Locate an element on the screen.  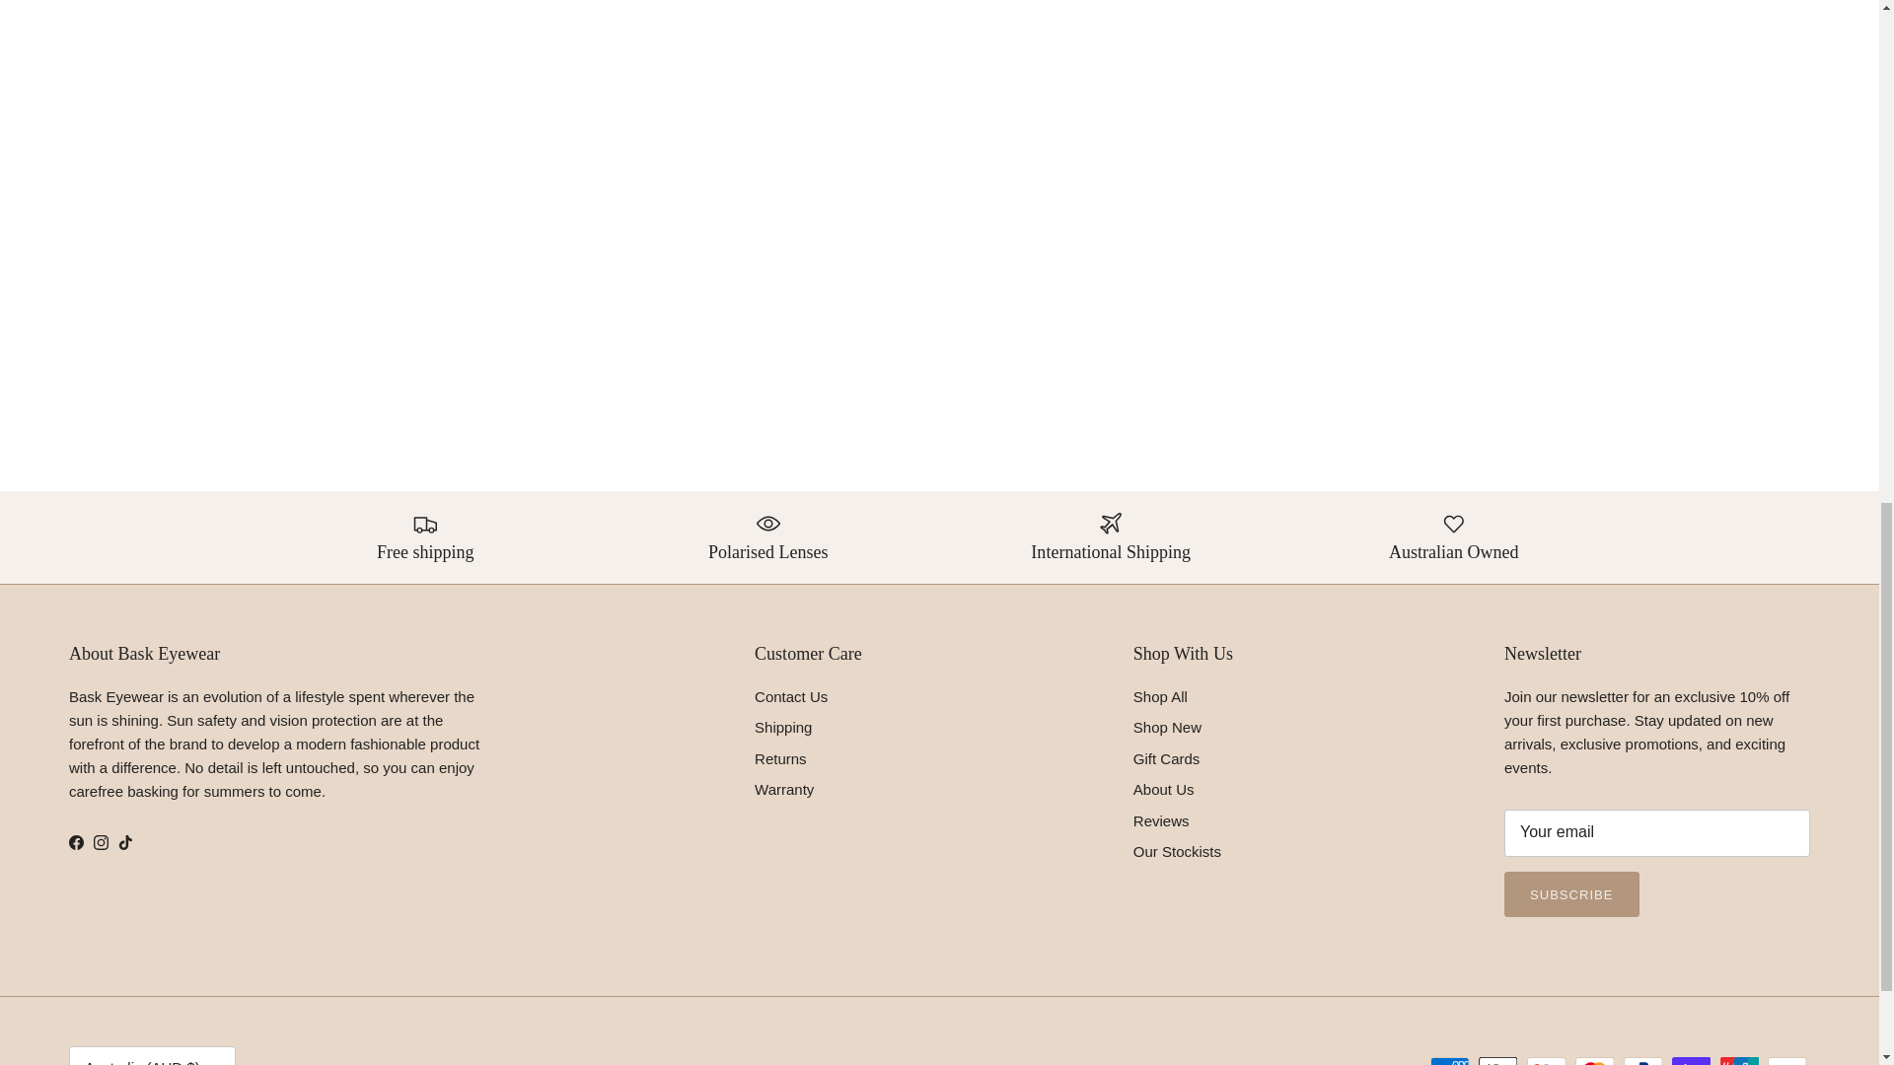
Bask Eyewear on Instagram is located at coordinates (101, 842).